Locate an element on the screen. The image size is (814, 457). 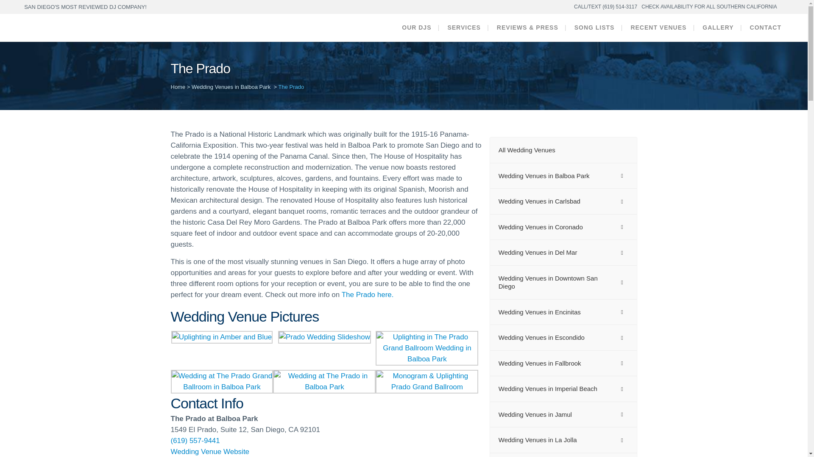
GALLERY is located at coordinates (718, 28).